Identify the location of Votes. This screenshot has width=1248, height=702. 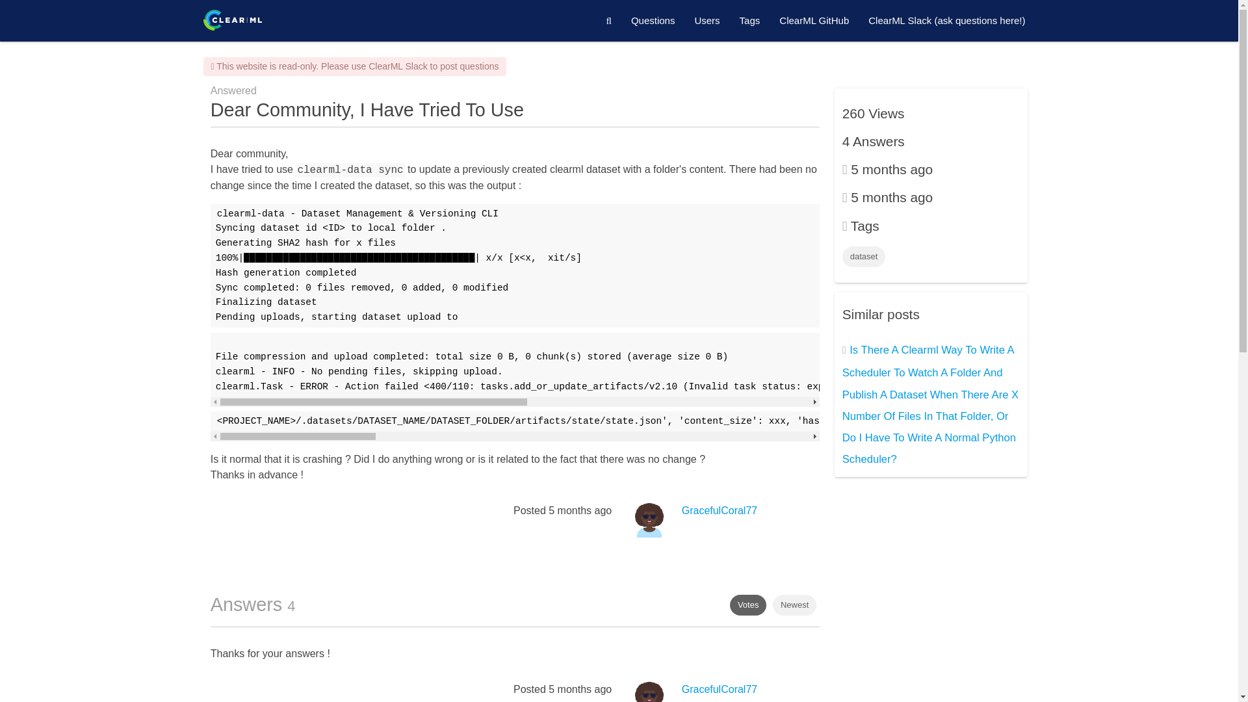
(749, 604).